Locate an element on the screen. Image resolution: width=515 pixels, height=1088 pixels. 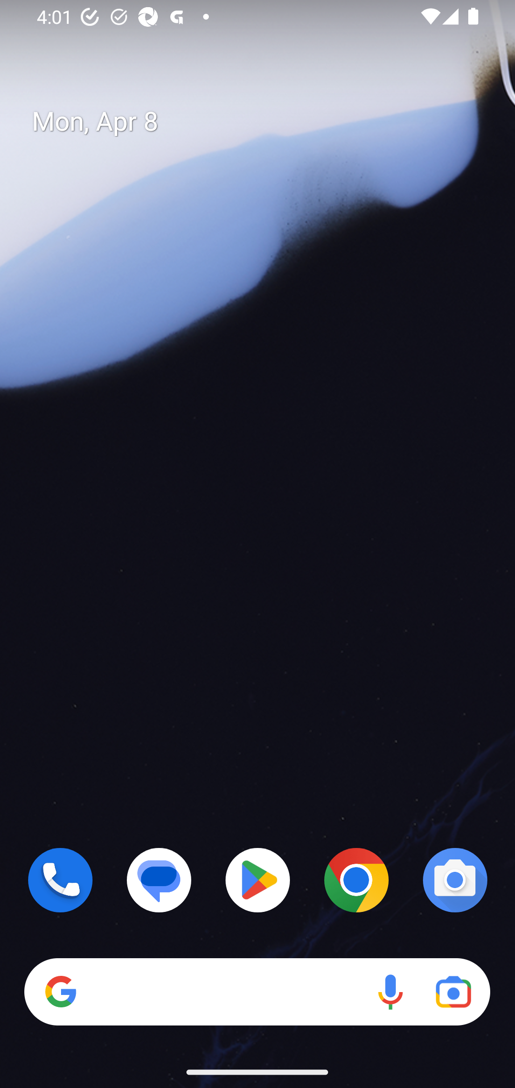
Messages is located at coordinates (159, 880).